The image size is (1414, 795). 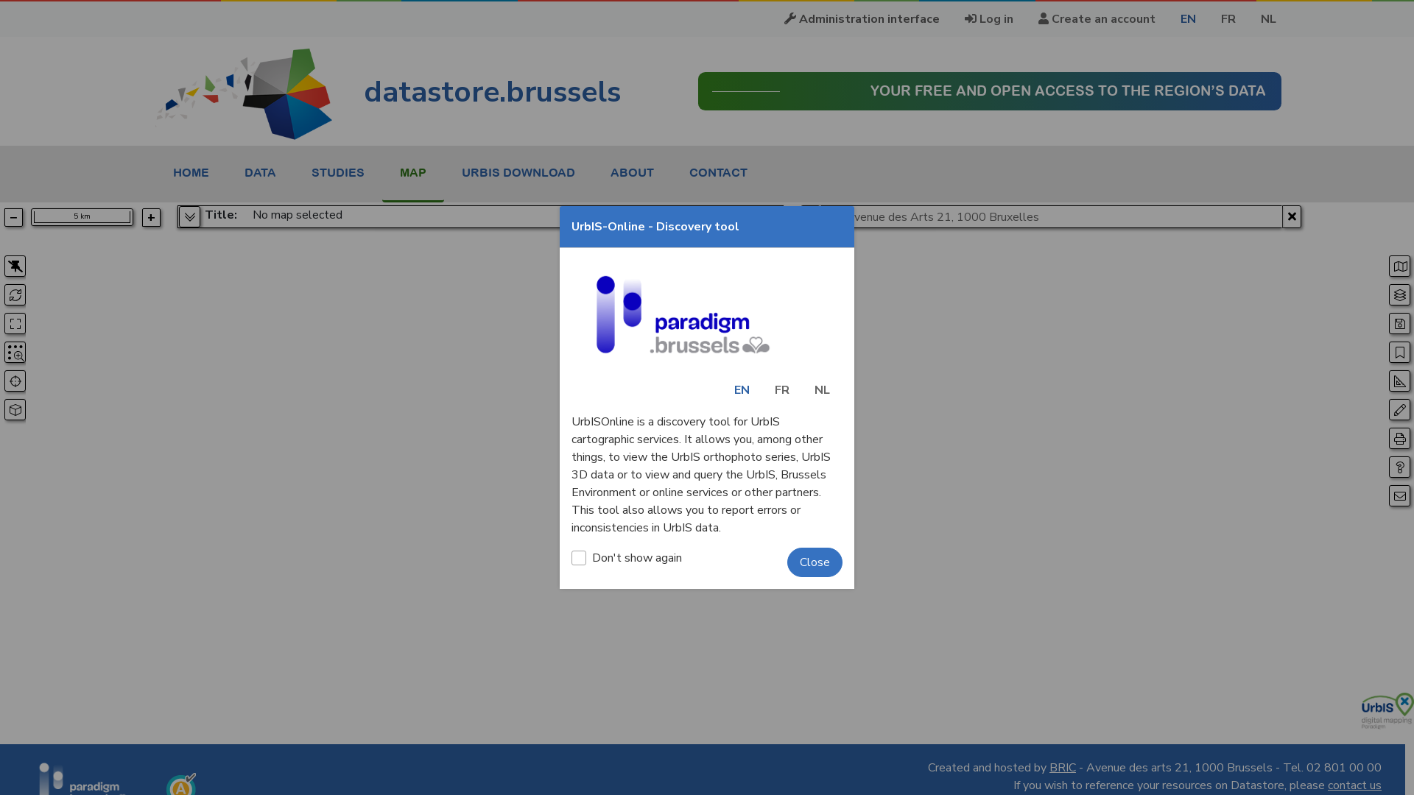 I want to click on Log in, so click(x=989, y=19).